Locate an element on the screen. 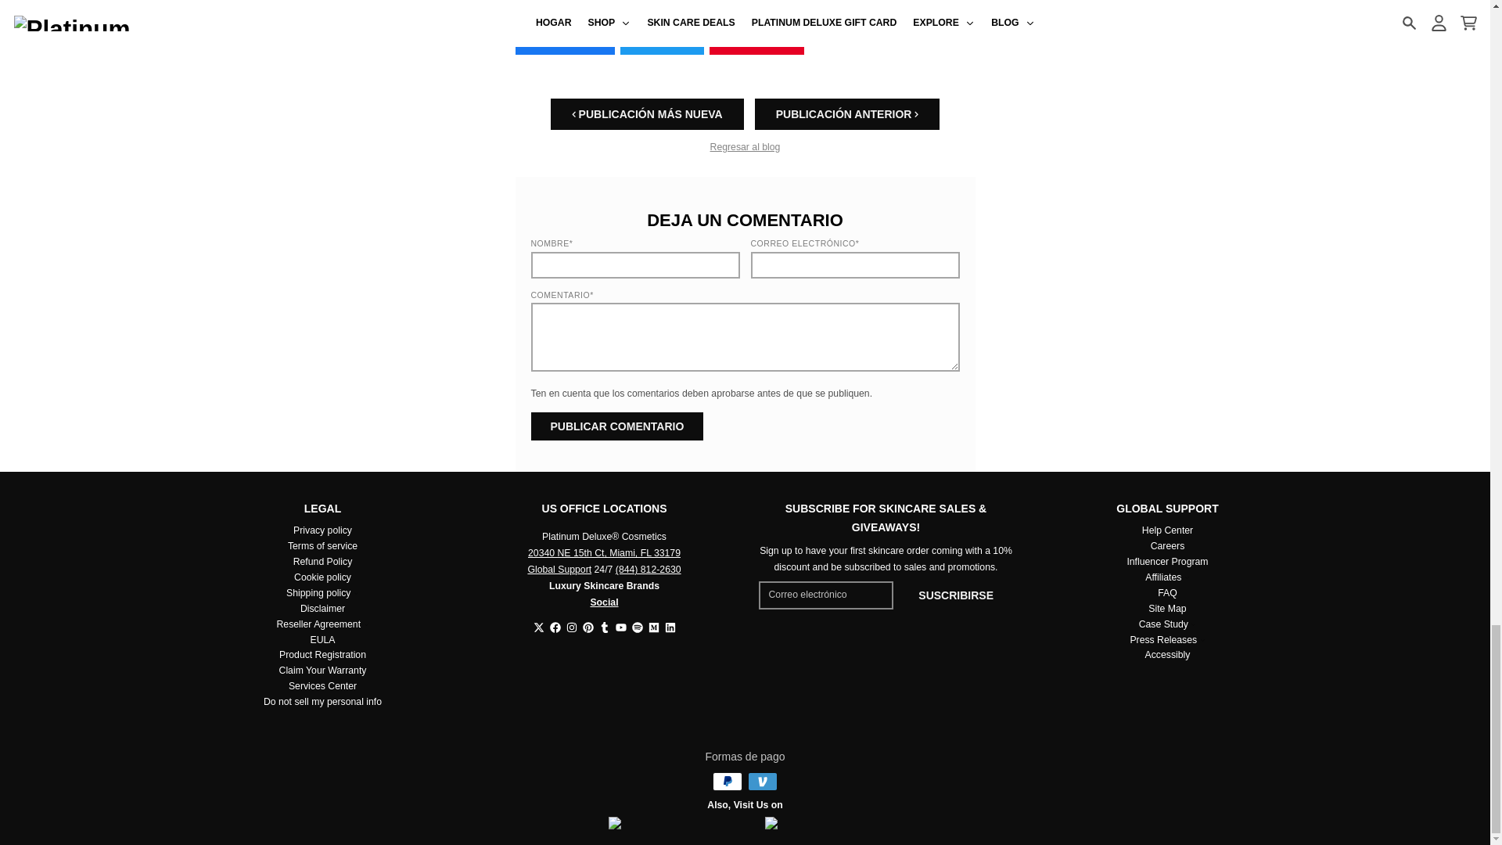 This screenshot has width=1502, height=845. Publicar comentario is located at coordinates (616, 426).